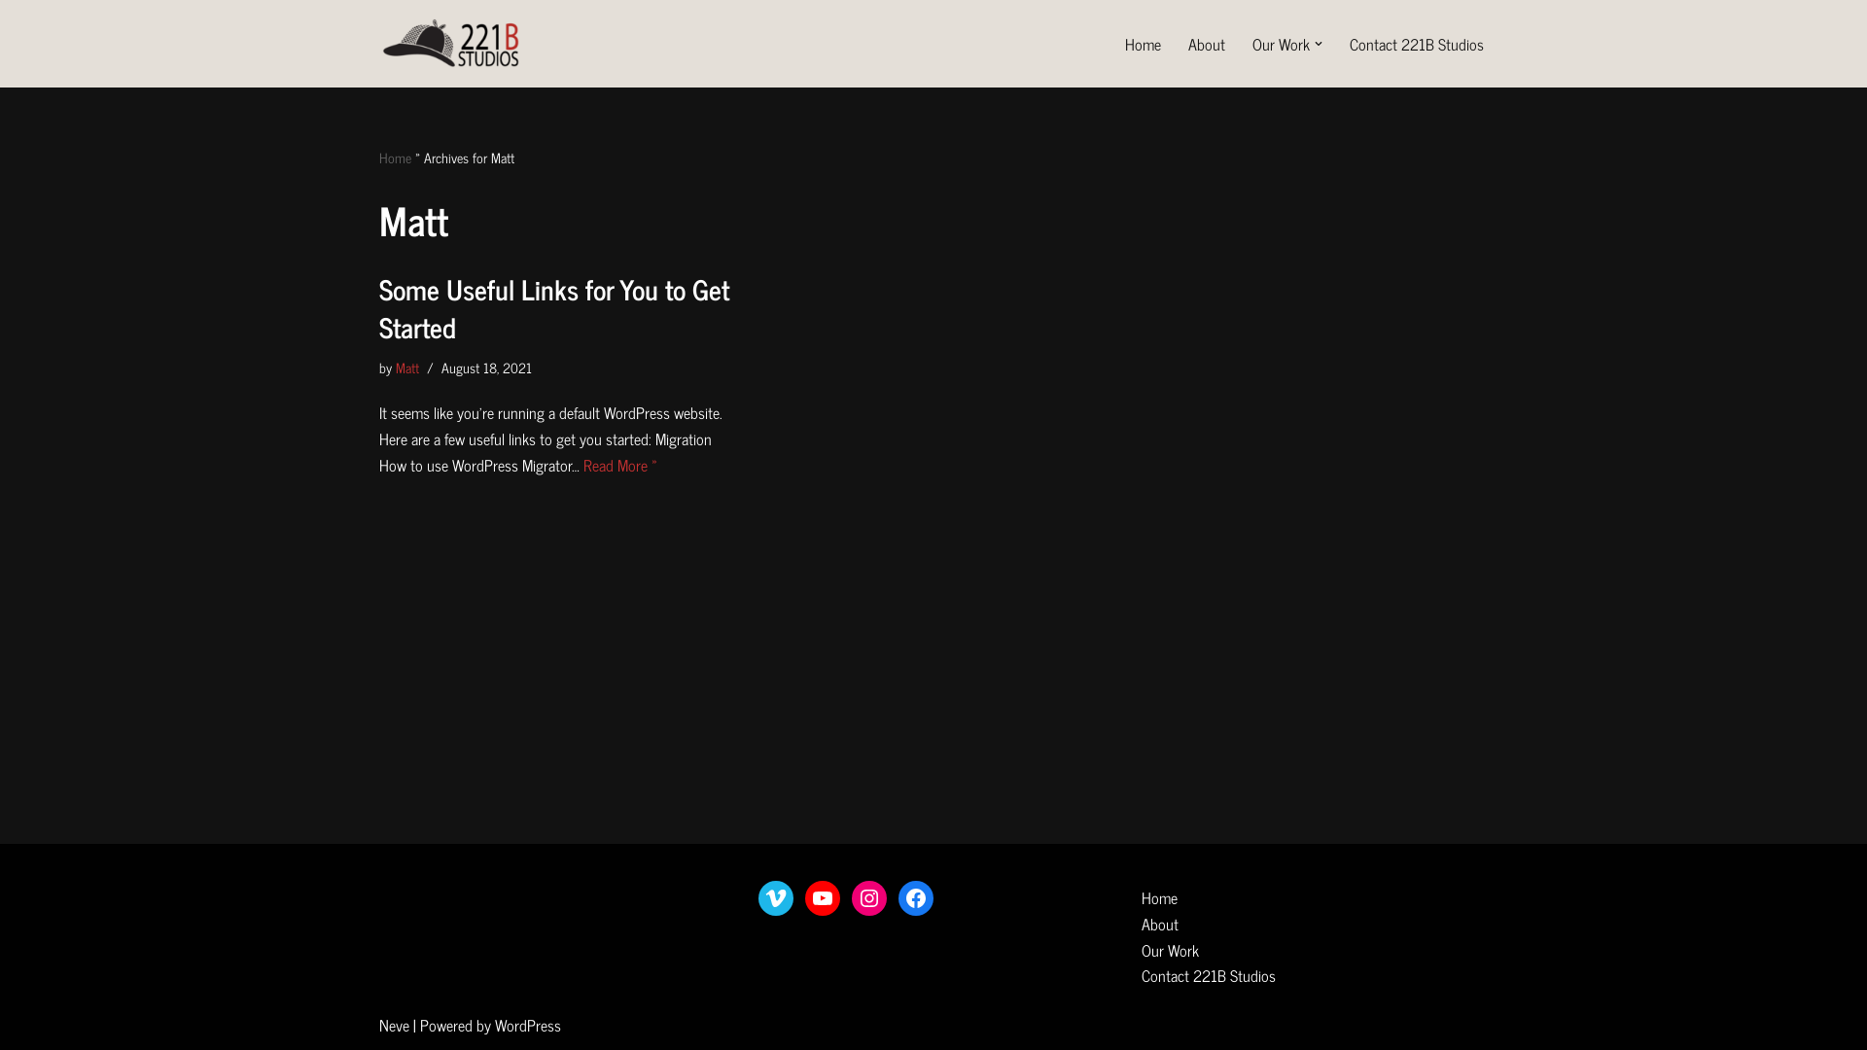 Image resolution: width=1867 pixels, height=1050 pixels. What do you see at coordinates (407, 367) in the screenshot?
I see `Matt` at bounding box center [407, 367].